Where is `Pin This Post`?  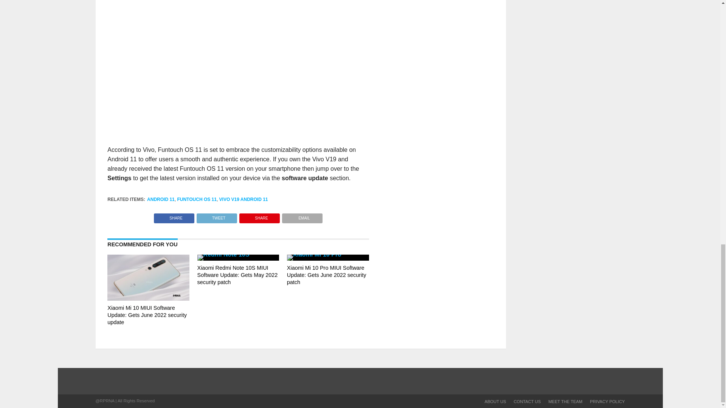
Pin This Post is located at coordinates (259, 216).